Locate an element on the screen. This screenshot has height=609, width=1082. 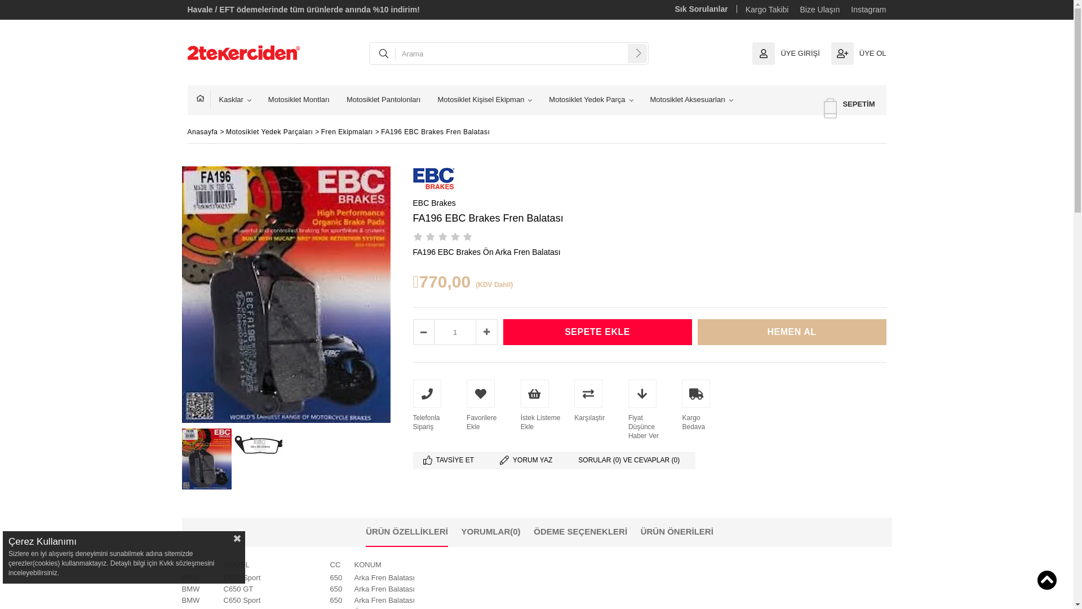
Anasayfa is located at coordinates (203, 100).